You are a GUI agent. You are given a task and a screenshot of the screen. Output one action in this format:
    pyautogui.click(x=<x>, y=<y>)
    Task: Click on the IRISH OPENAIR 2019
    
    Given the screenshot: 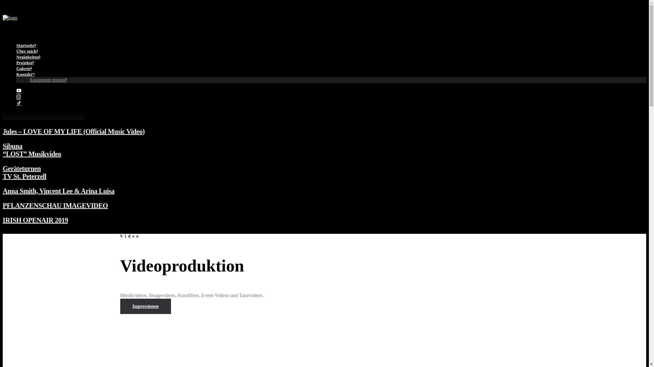 What is the action you would take?
    pyautogui.click(x=324, y=220)
    